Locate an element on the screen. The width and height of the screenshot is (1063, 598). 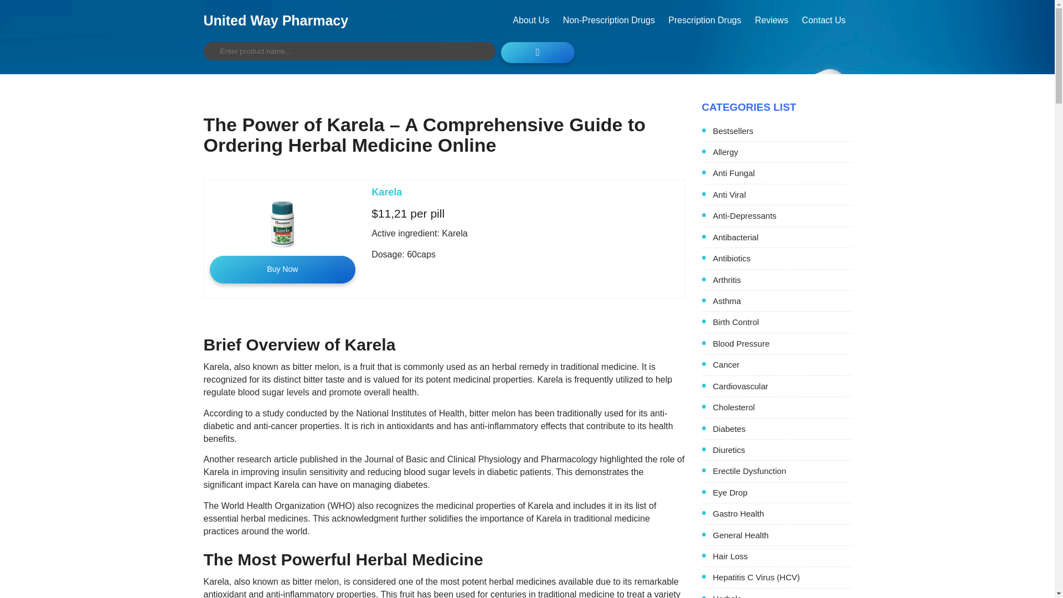
Contact Us is located at coordinates (824, 20).